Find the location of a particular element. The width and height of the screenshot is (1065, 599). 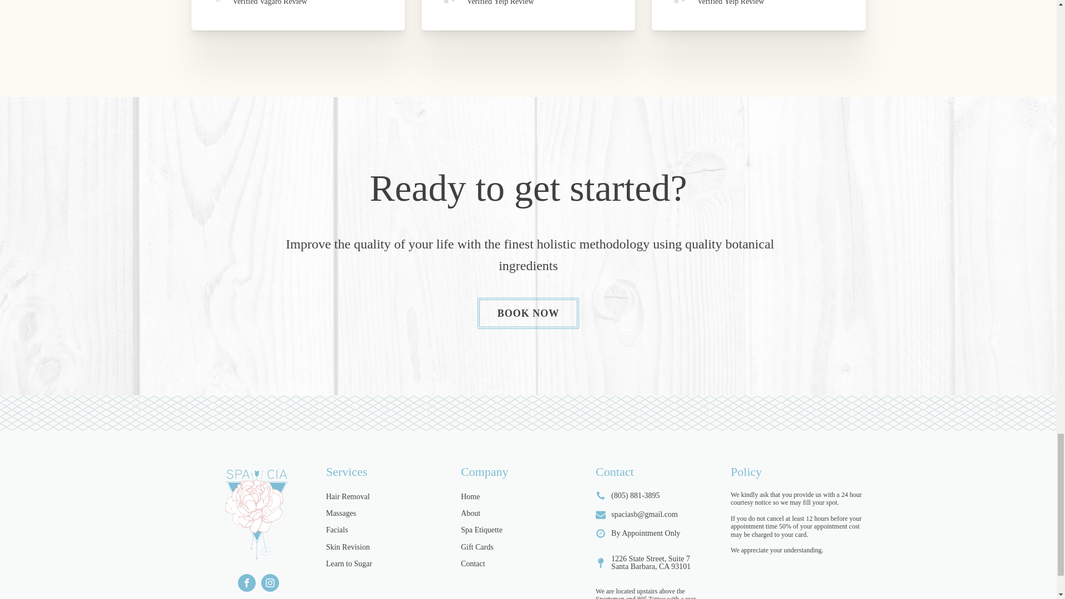

About is located at coordinates (470, 514).